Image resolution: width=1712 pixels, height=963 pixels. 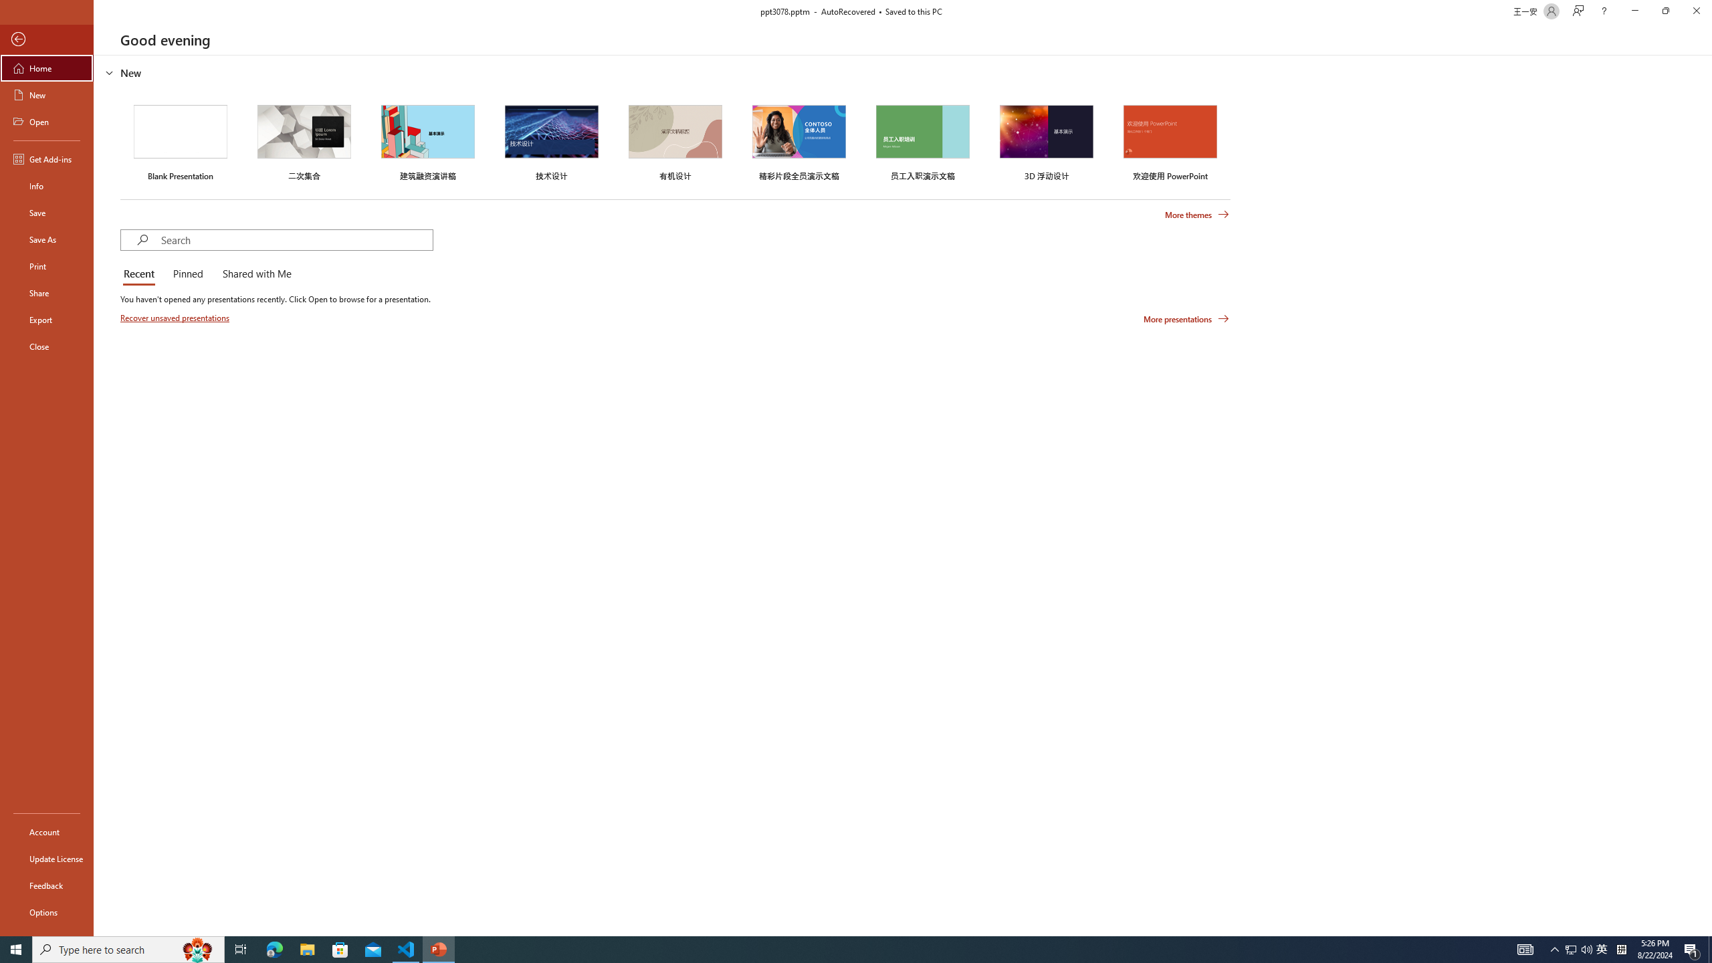 What do you see at coordinates (1133, 177) in the screenshot?
I see `Toggle Primary Side Bar (Ctrl+B)` at bounding box center [1133, 177].